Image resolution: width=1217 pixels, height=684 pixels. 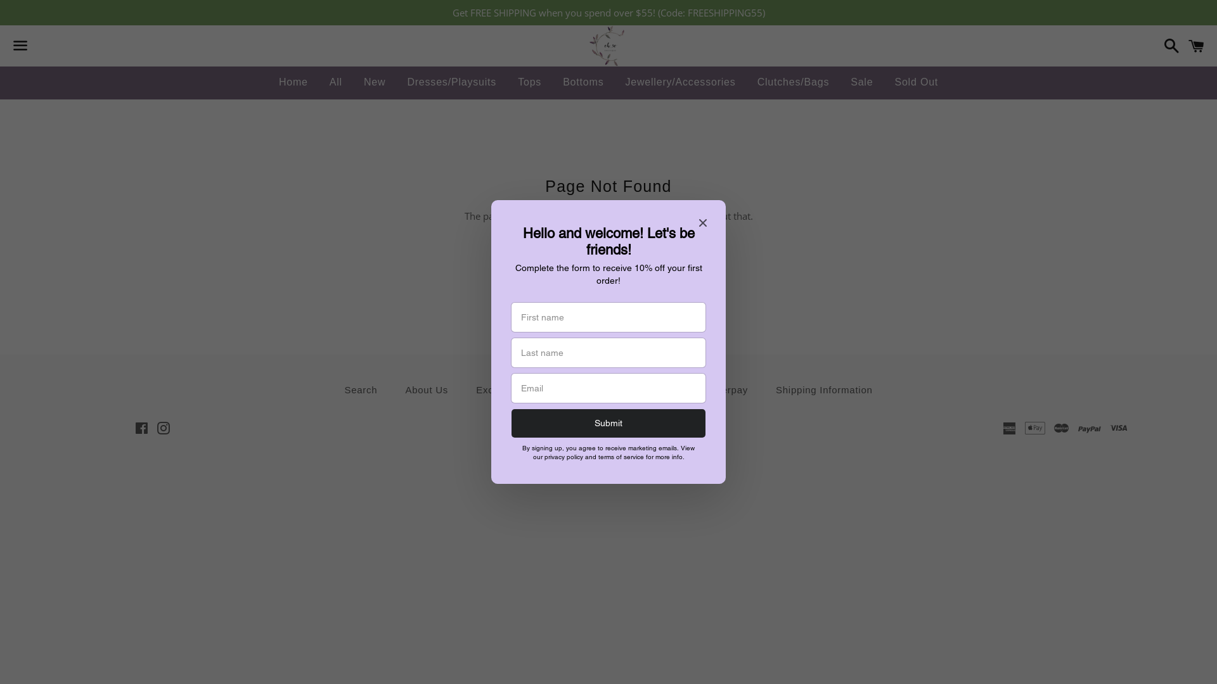 I want to click on New, so click(x=375, y=82).